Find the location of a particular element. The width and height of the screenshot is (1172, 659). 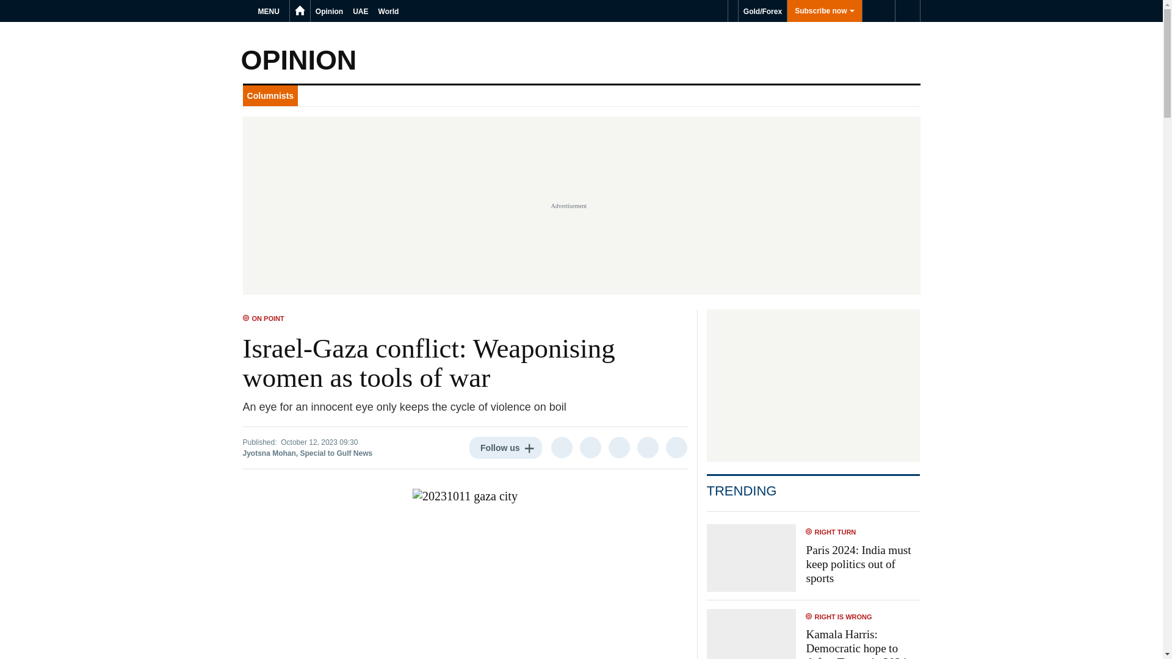

World is located at coordinates (389, 11).